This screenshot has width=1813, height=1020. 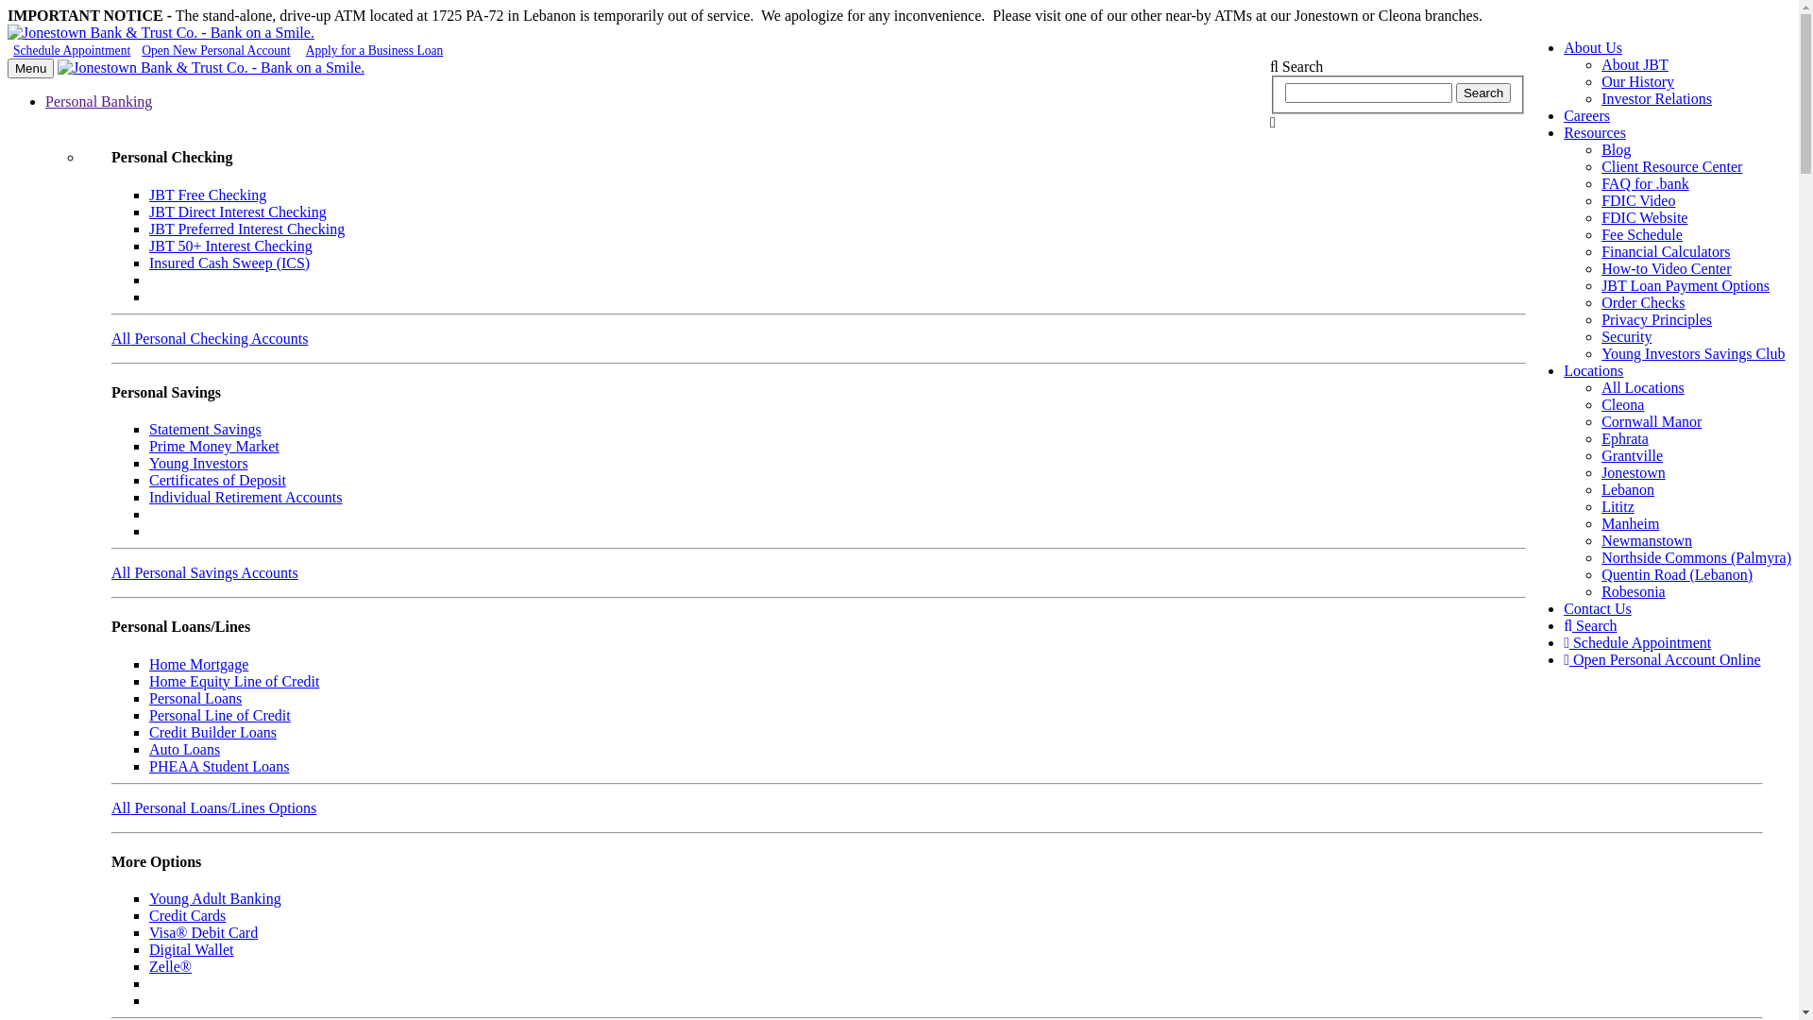 I want to click on Prime Money Market, so click(x=214, y=446).